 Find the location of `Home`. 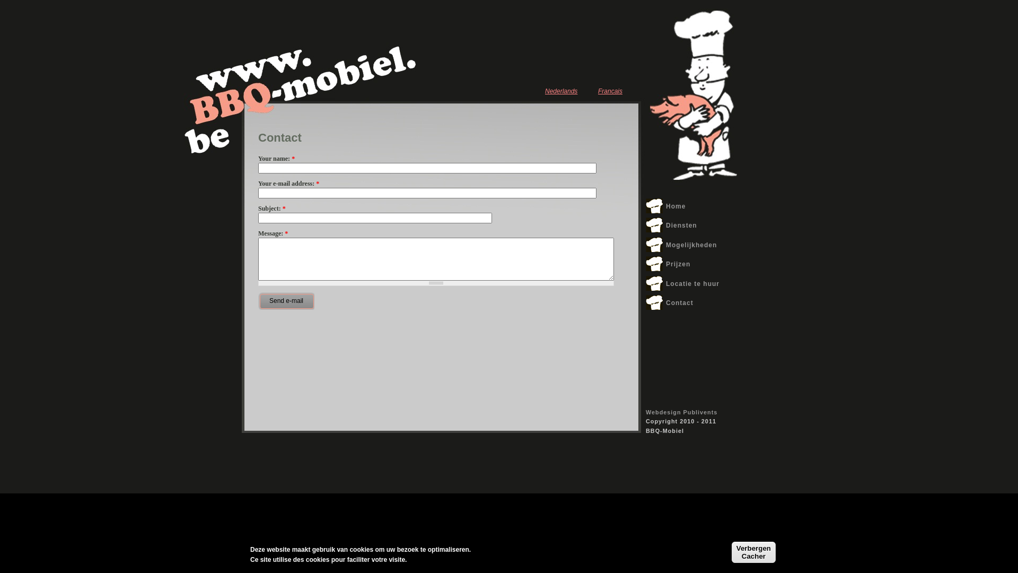

Home is located at coordinates (675, 206).